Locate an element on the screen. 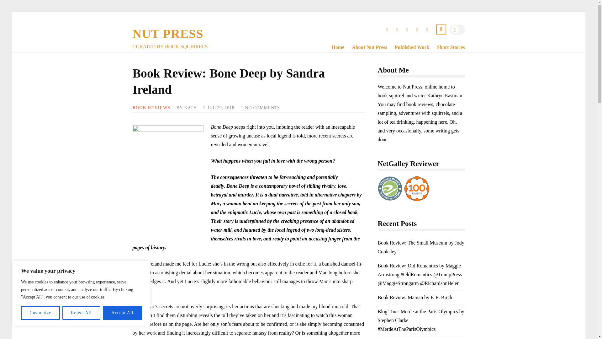 This screenshot has height=339, width=602. Customize is located at coordinates (40, 313).